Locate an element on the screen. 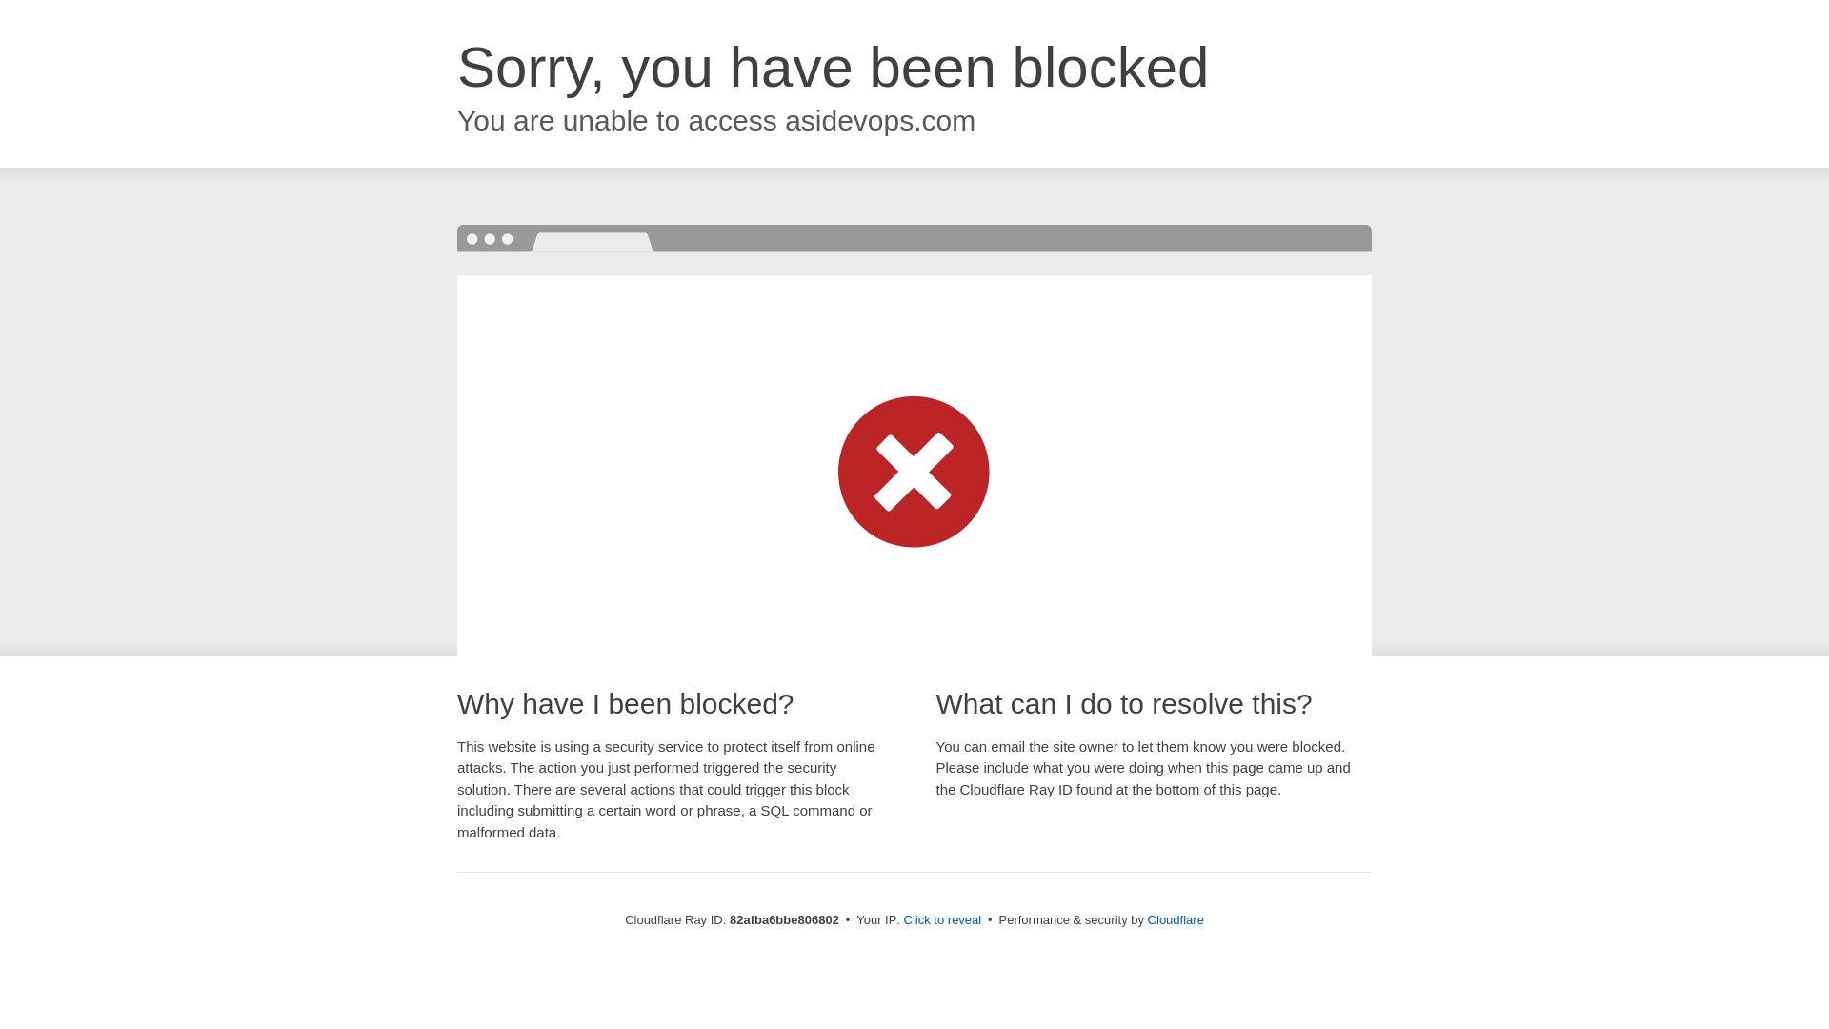  Cloudflare is located at coordinates (1176, 920).